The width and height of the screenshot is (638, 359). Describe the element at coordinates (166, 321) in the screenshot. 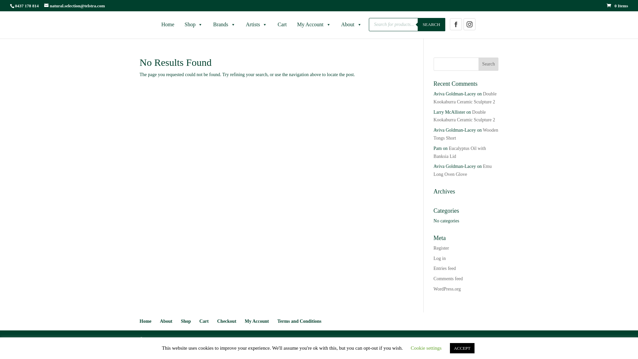

I see `About` at that location.